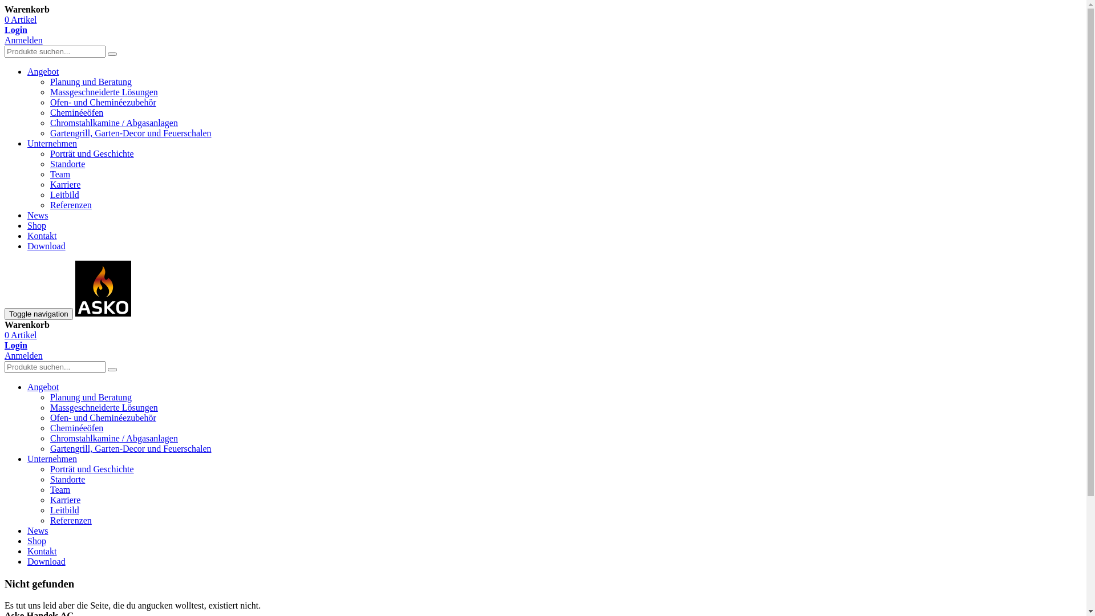 This screenshot has width=1095, height=616. Describe the element at coordinates (91, 82) in the screenshot. I see `Planung und Beratung` at that location.